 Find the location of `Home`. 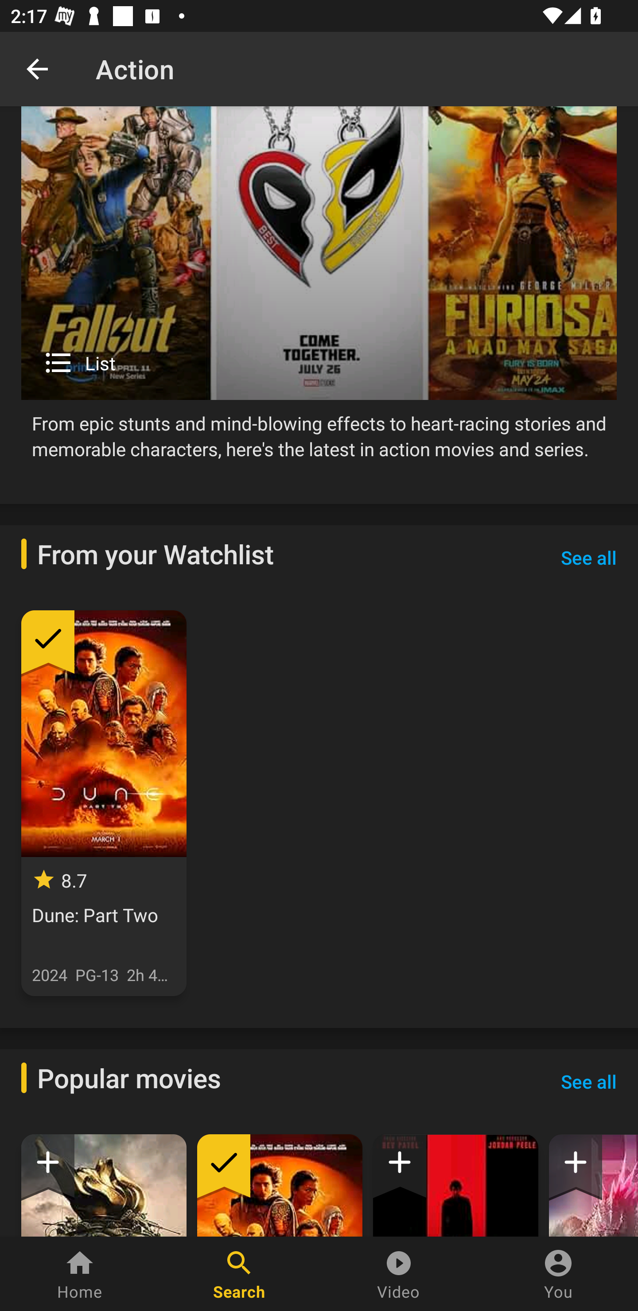

Home is located at coordinates (80, 1274).